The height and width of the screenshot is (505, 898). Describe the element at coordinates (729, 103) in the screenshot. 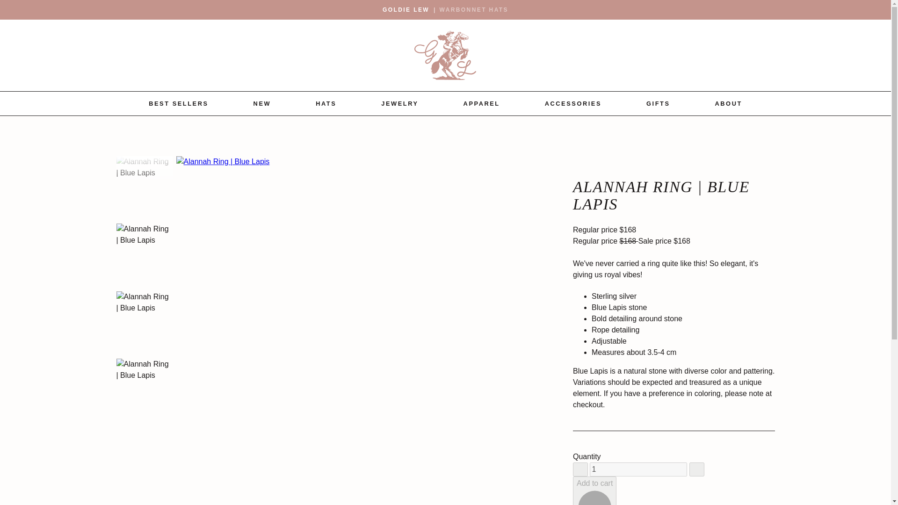

I see `ABOUT` at that location.